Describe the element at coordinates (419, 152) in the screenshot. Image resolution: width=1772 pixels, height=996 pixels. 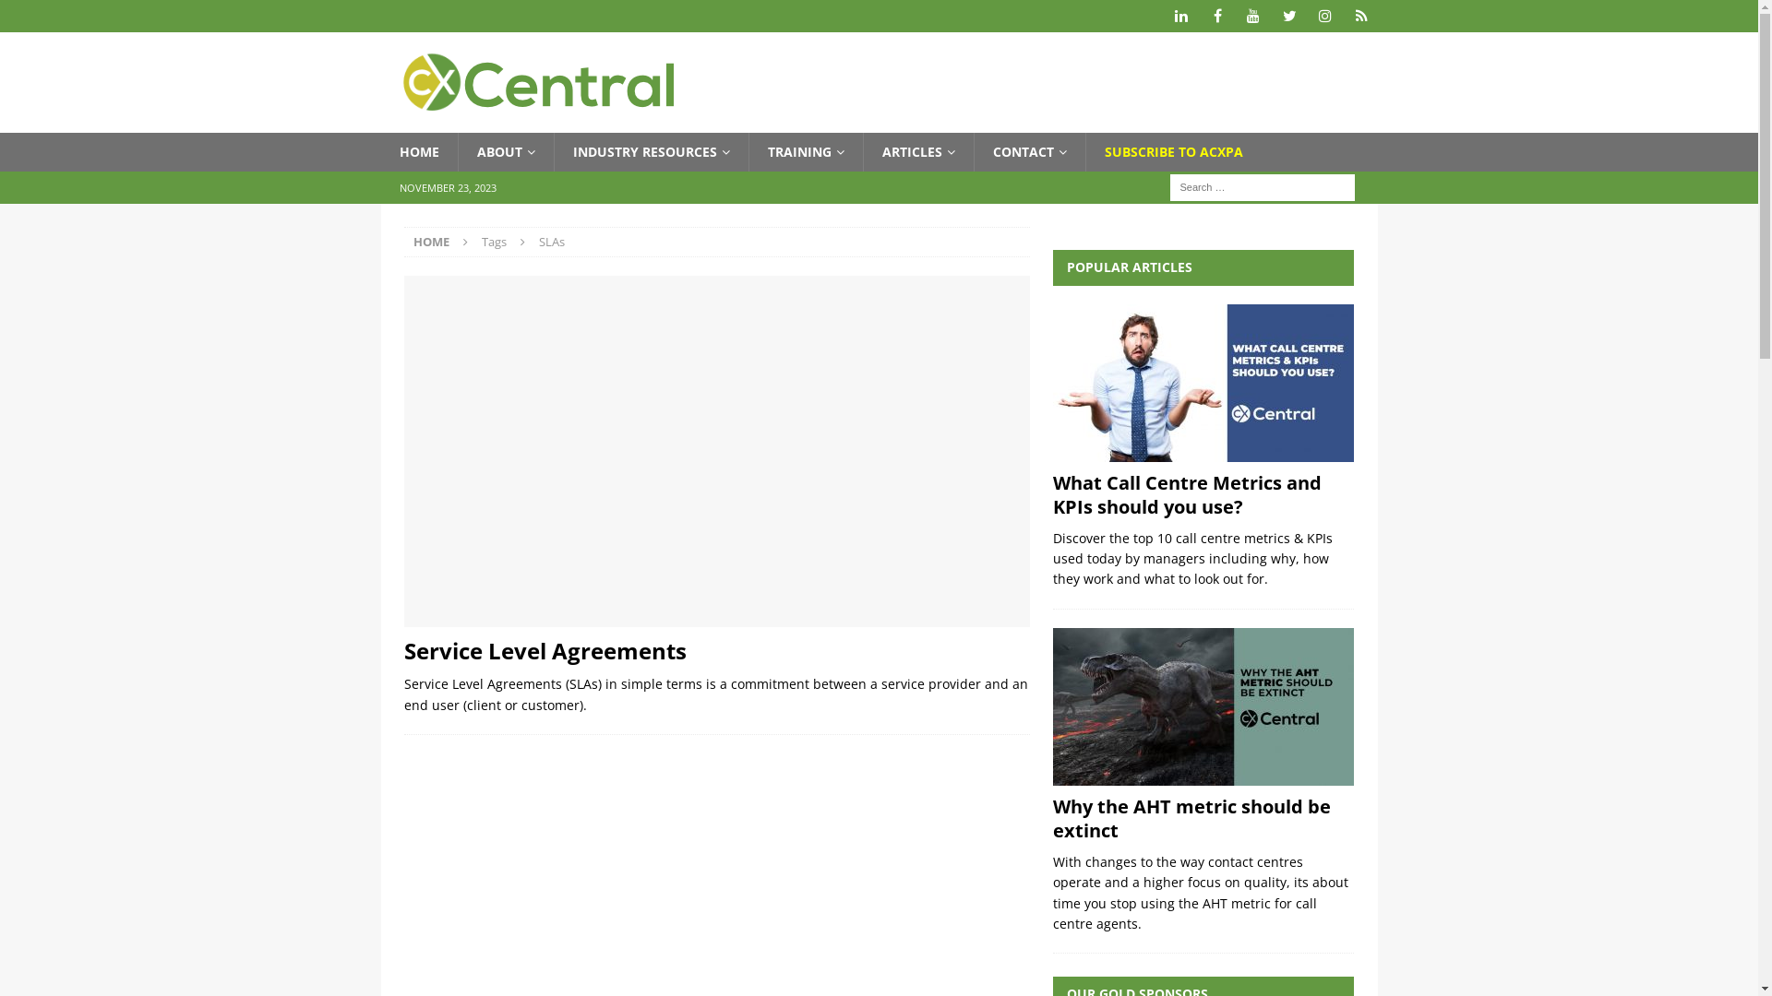
I see `HOME` at that location.